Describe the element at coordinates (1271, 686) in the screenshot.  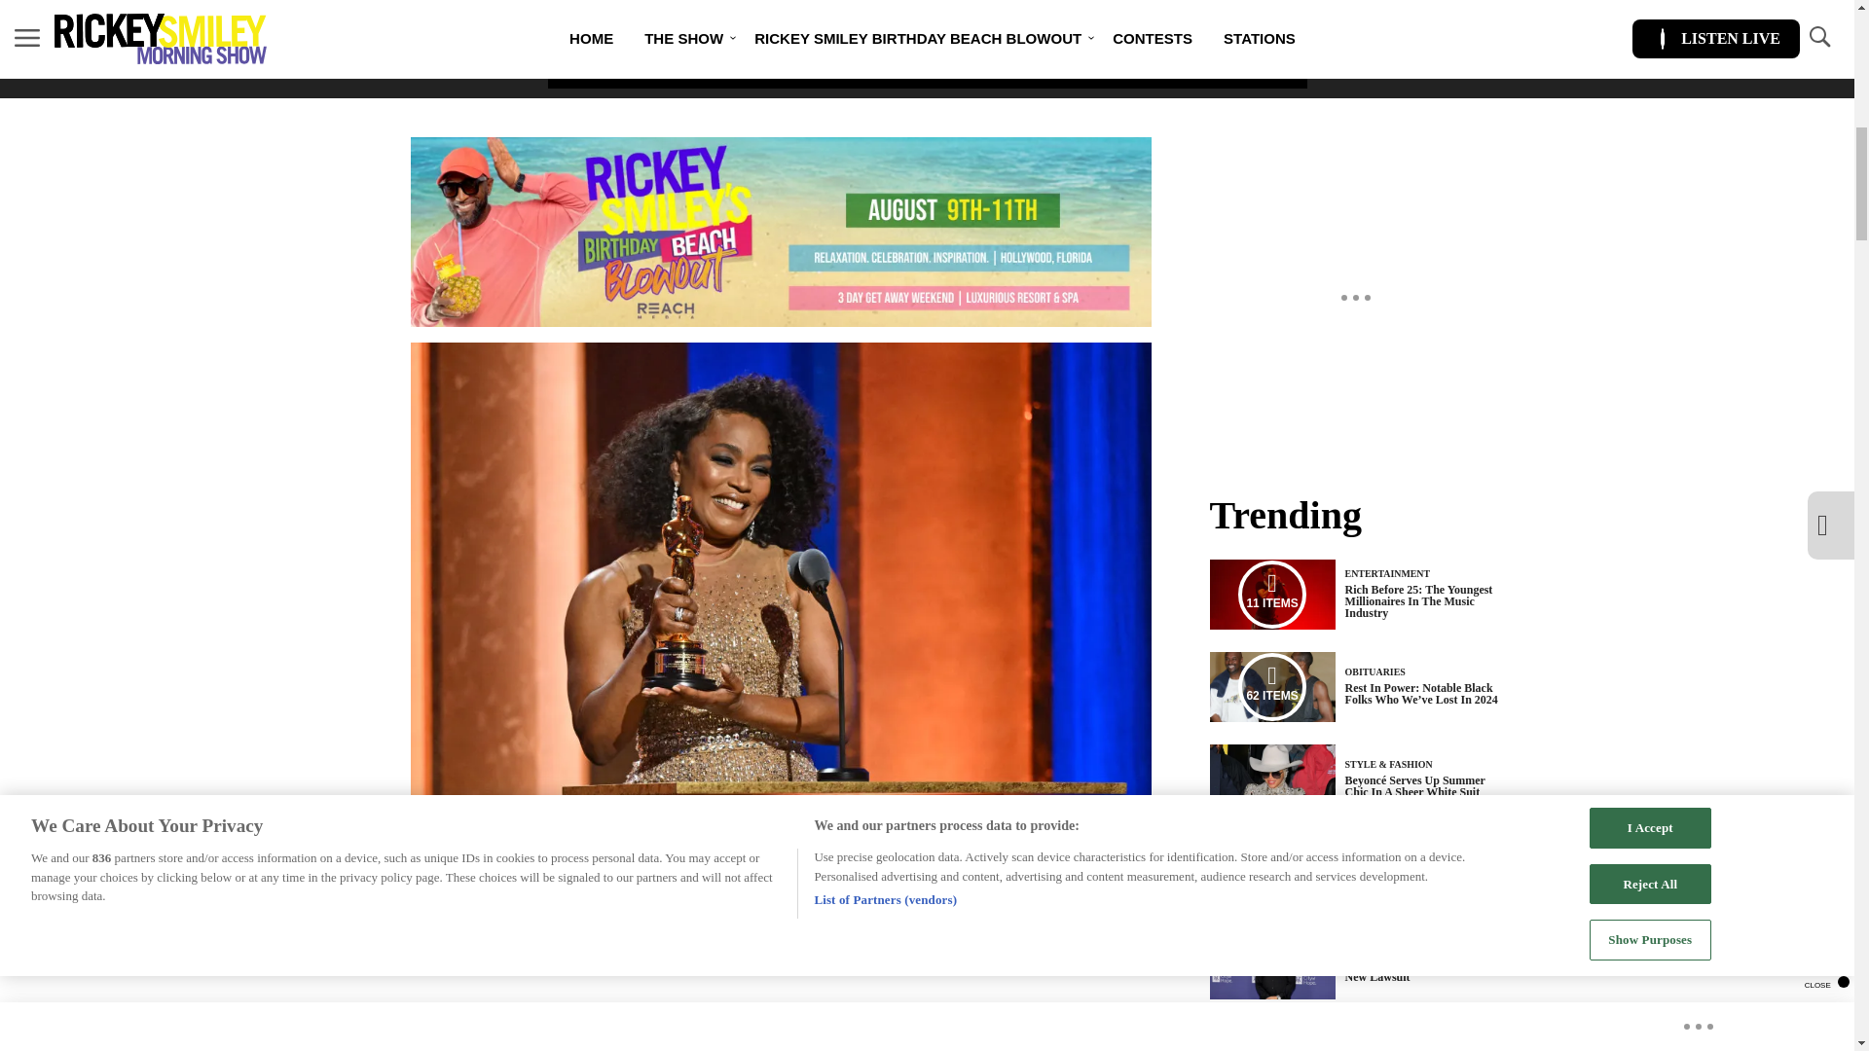
I see `Media Playlist` at that location.